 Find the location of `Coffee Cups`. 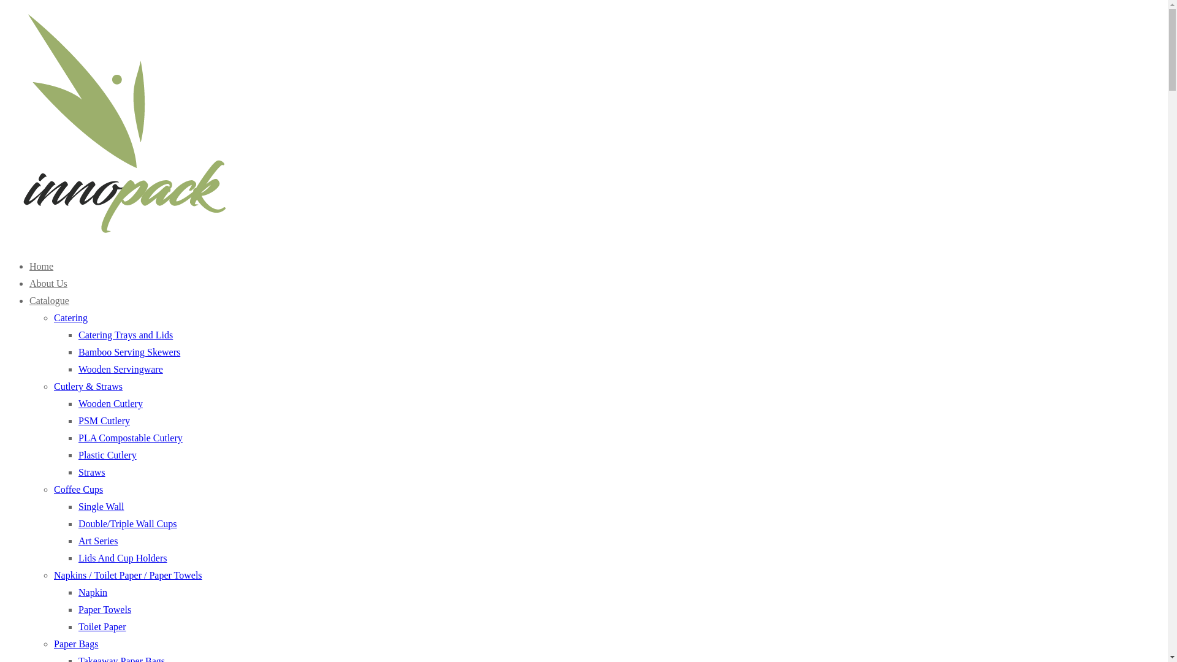

Coffee Cups is located at coordinates (78, 489).